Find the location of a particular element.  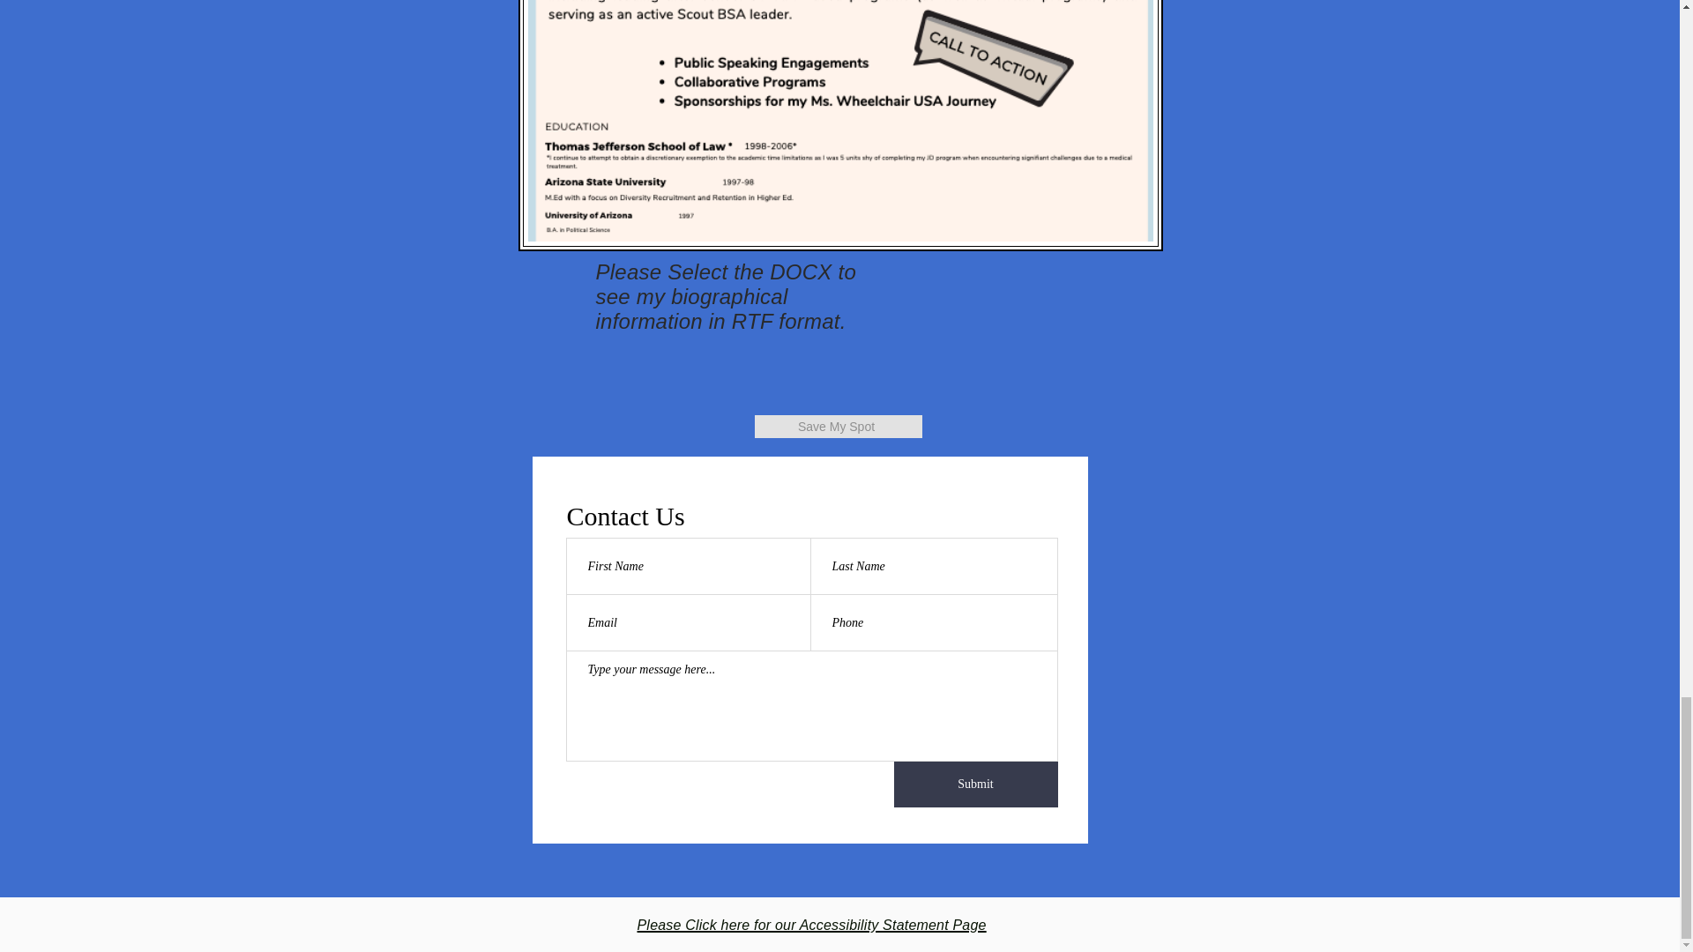

Submit is located at coordinates (975, 785).